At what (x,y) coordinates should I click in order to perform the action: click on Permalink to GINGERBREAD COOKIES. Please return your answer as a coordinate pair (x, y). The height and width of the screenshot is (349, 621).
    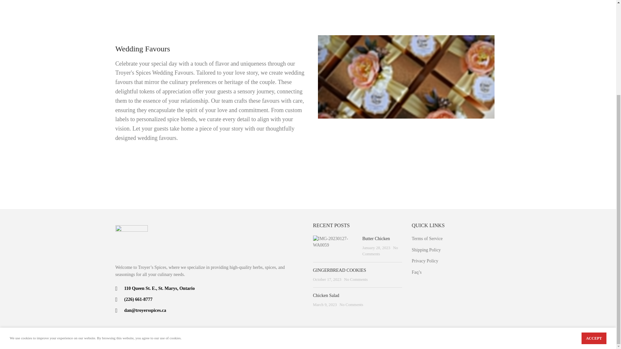
    Looking at the image, I should click on (340, 270).